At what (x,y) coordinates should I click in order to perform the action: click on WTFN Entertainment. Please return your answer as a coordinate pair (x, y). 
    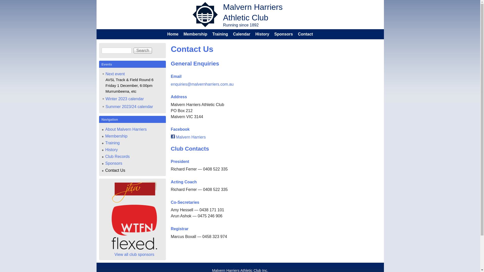
    Looking at the image, I should click on (134, 234).